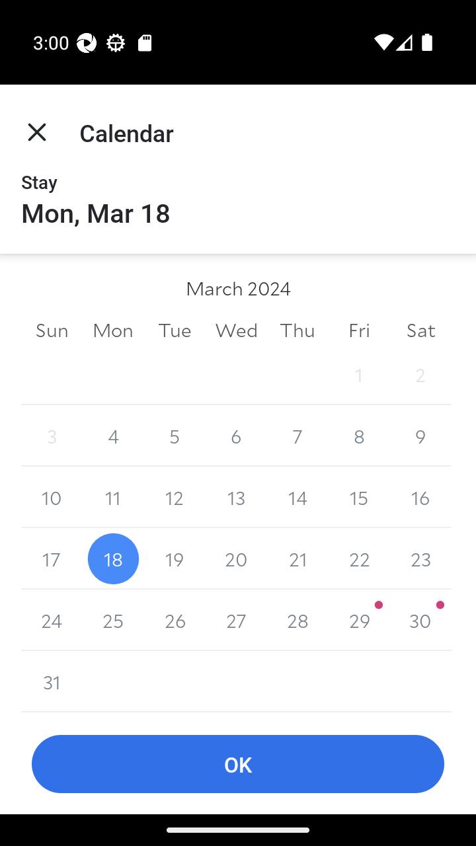 This screenshot has height=846, width=476. What do you see at coordinates (175, 436) in the screenshot?
I see `5 5 March 2024` at bounding box center [175, 436].